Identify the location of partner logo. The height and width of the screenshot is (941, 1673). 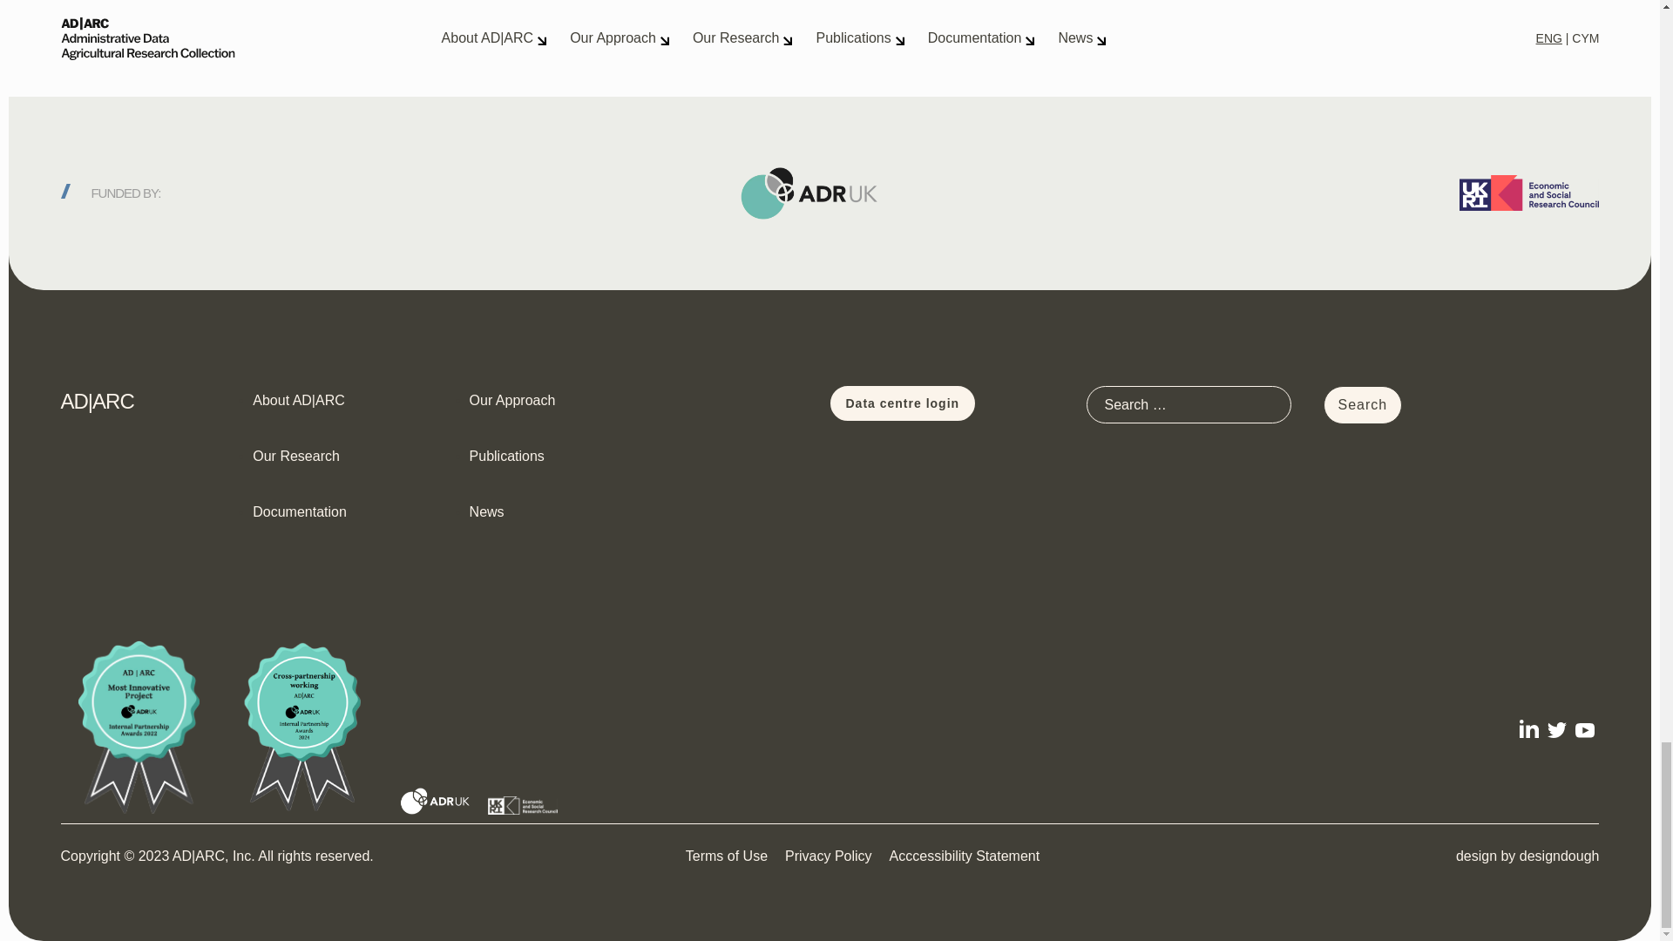
(139, 728).